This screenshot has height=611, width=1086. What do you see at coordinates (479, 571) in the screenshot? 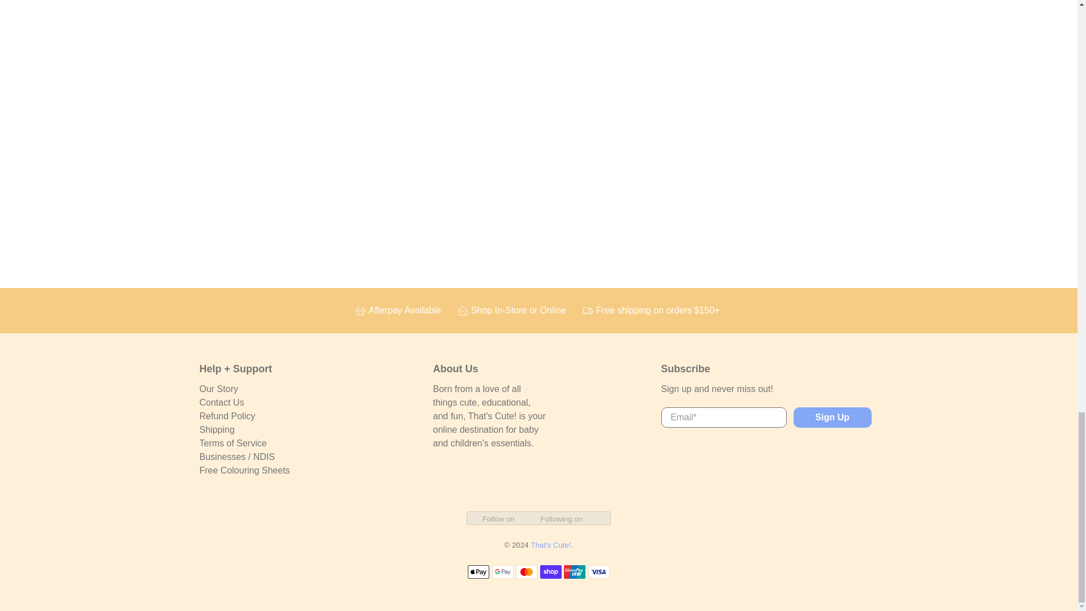
I see `Apple Pay` at bounding box center [479, 571].